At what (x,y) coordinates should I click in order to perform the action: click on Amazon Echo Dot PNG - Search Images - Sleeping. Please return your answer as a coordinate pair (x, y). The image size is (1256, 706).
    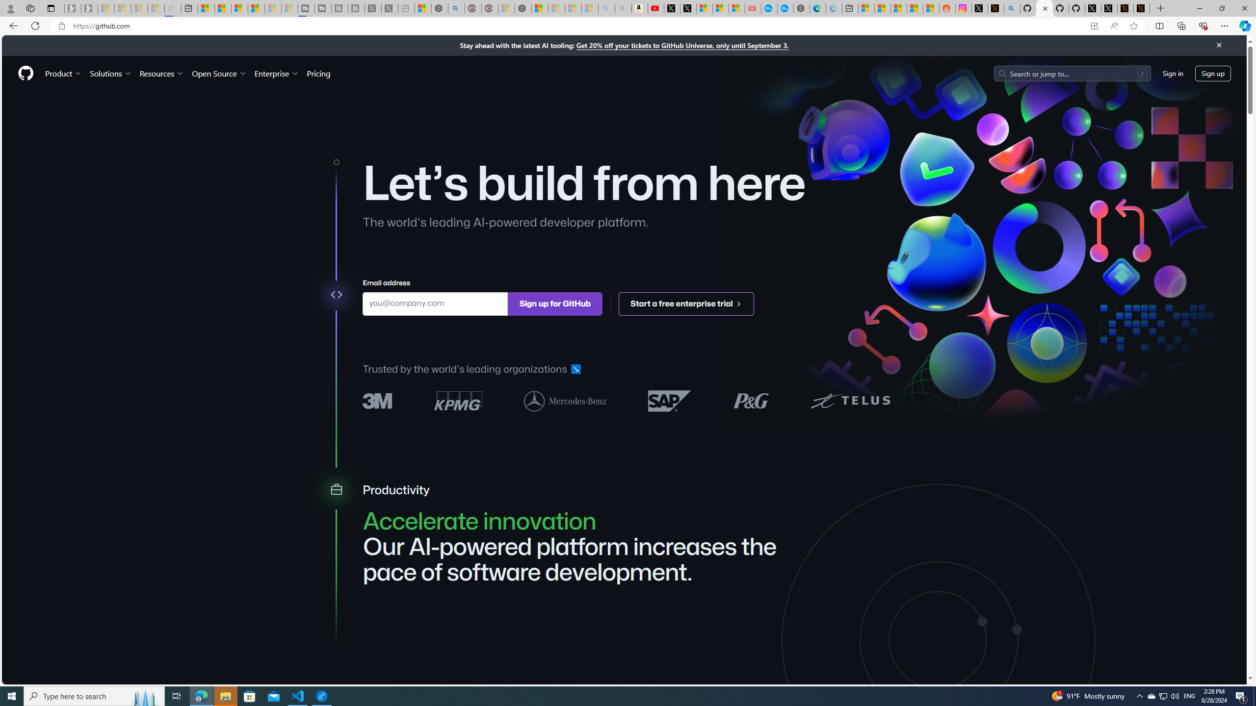
    Looking at the image, I should click on (623, 8).